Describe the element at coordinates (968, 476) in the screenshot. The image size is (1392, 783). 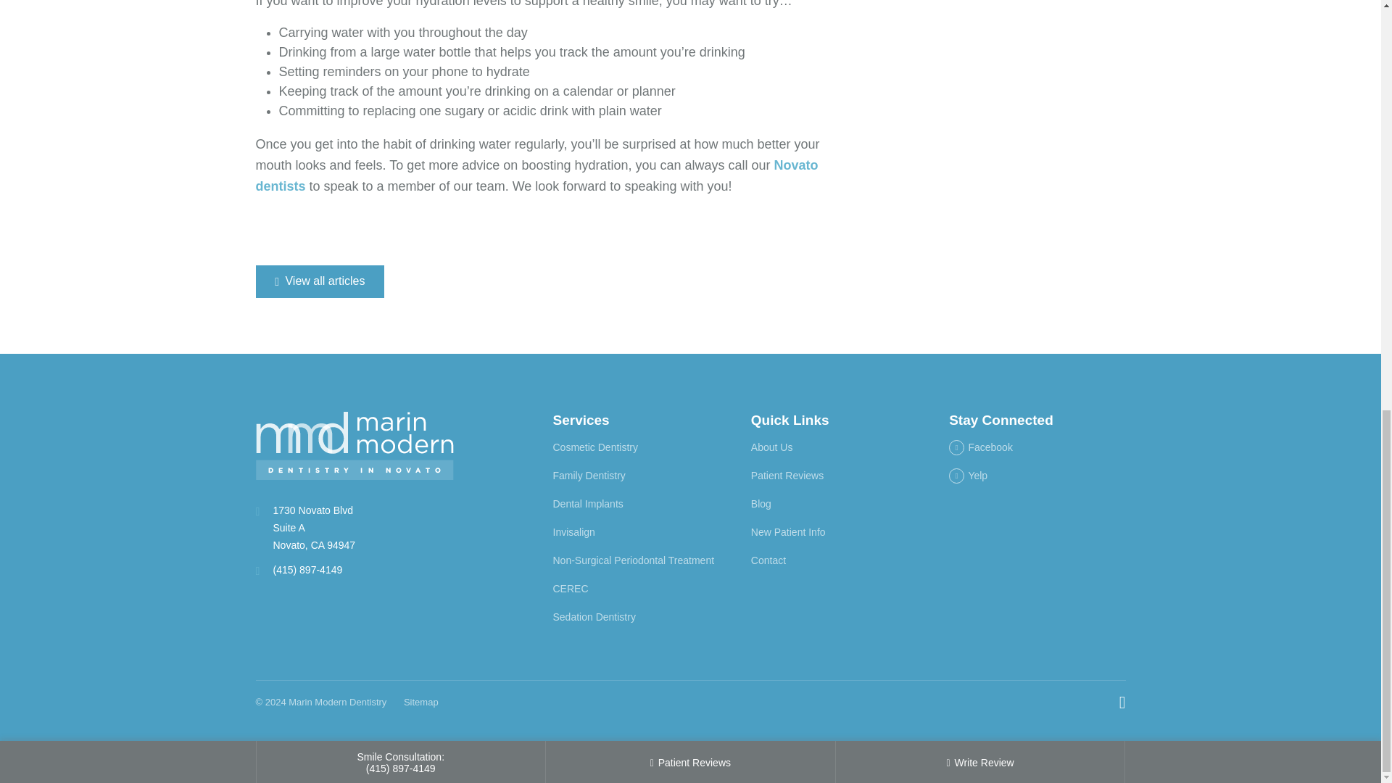
I see `yelp` at that location.